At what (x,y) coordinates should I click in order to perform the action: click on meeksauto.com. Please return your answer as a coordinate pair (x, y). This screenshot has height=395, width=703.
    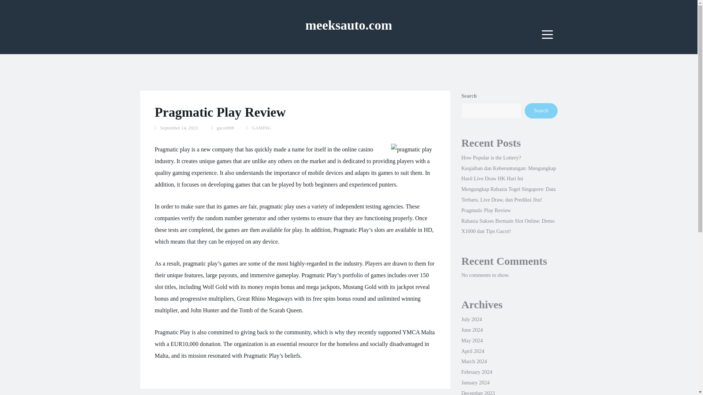
    Looking at the image, I should click on (349, 25).